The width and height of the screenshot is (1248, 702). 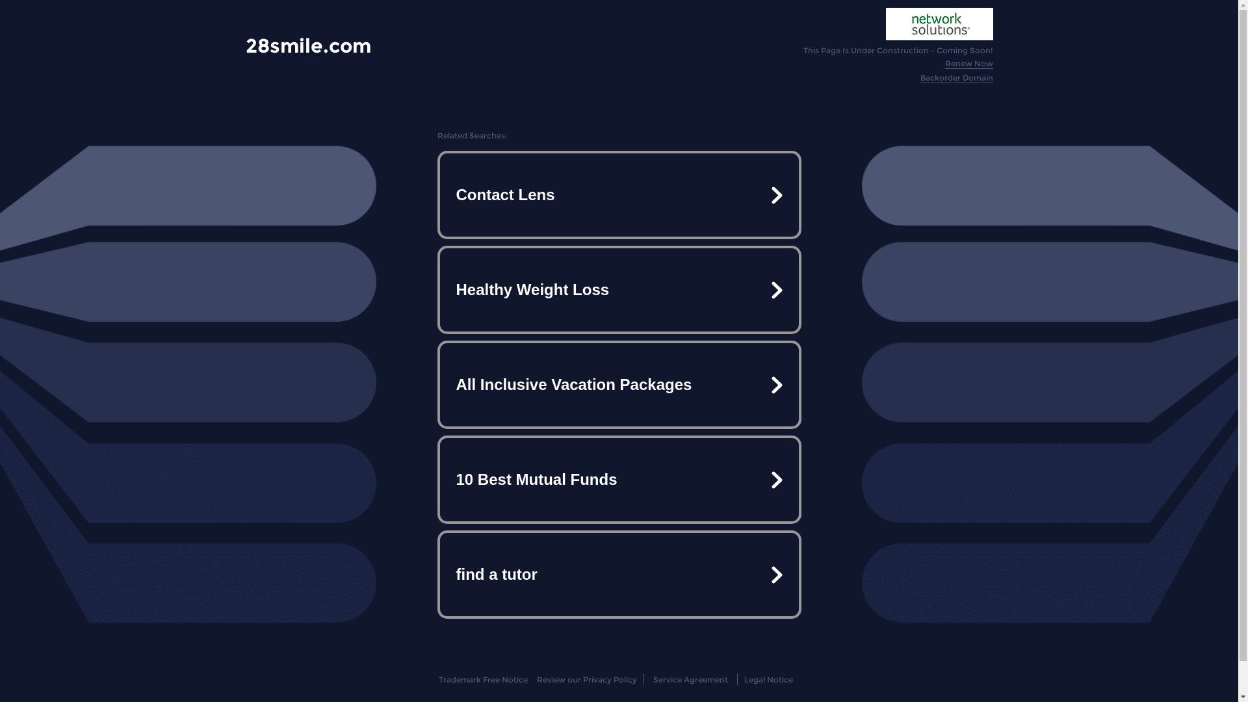 I want to click on Renew Now, so click(x=969, y=64).